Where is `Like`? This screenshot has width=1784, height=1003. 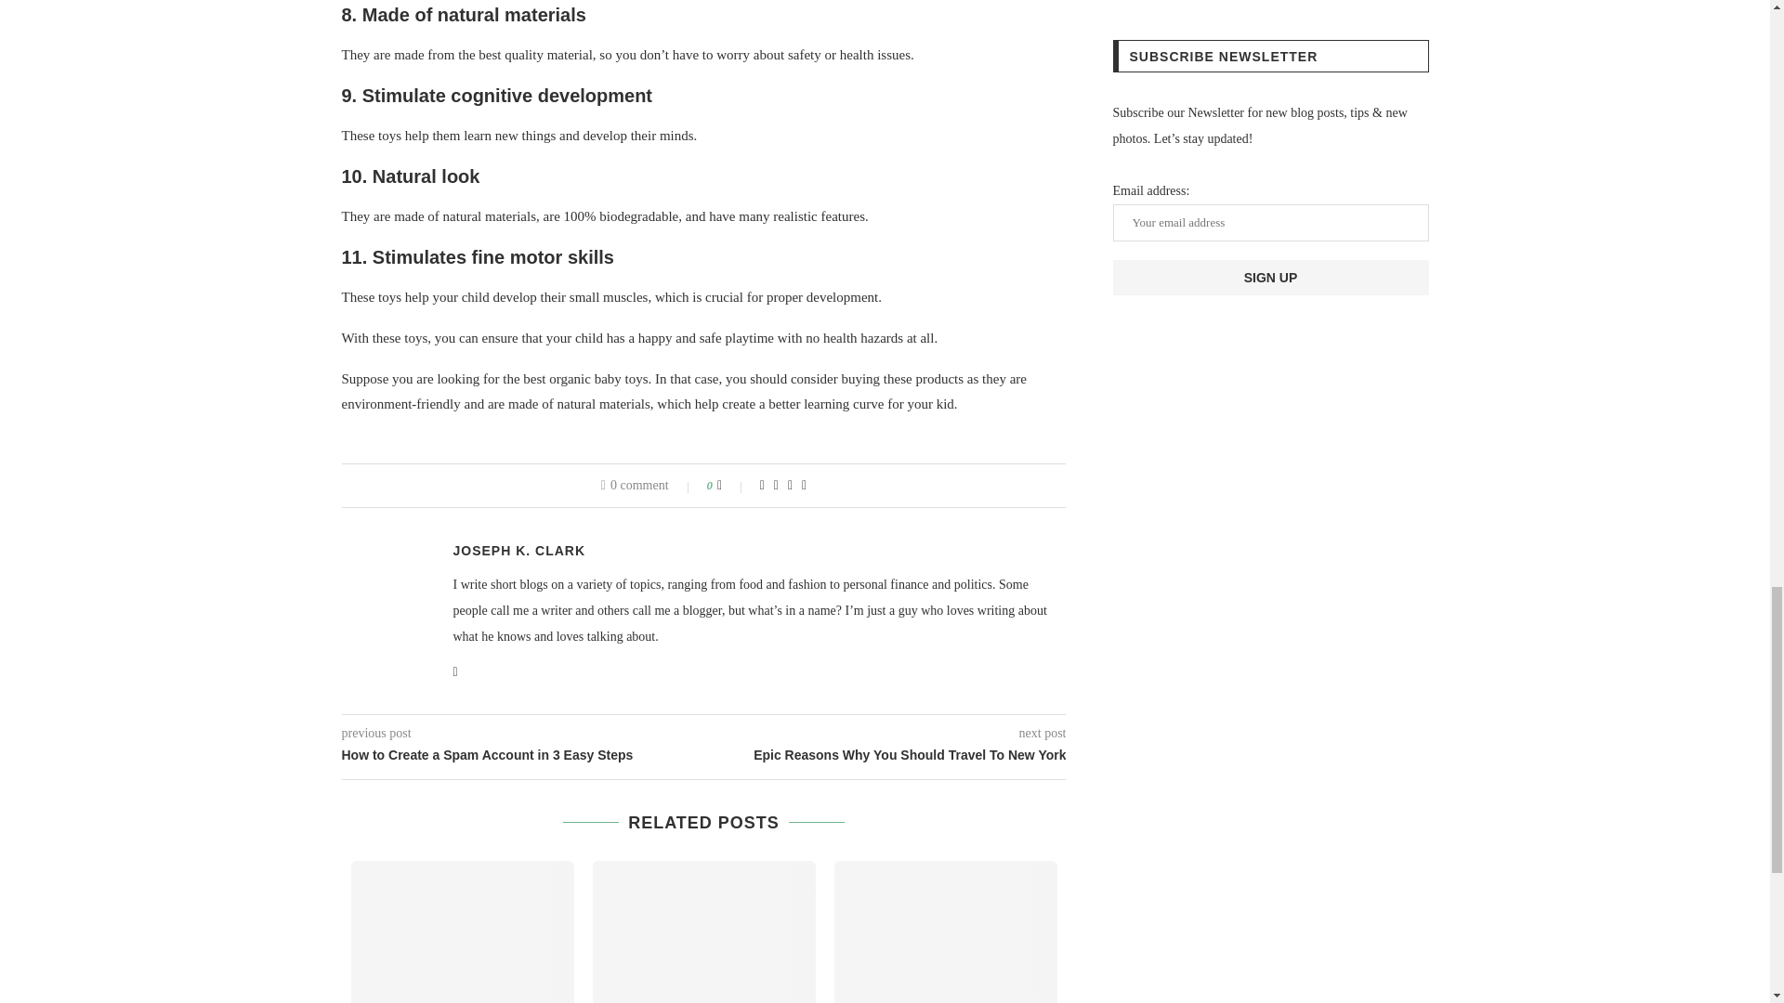
Like is located at coordinates (732, 486).